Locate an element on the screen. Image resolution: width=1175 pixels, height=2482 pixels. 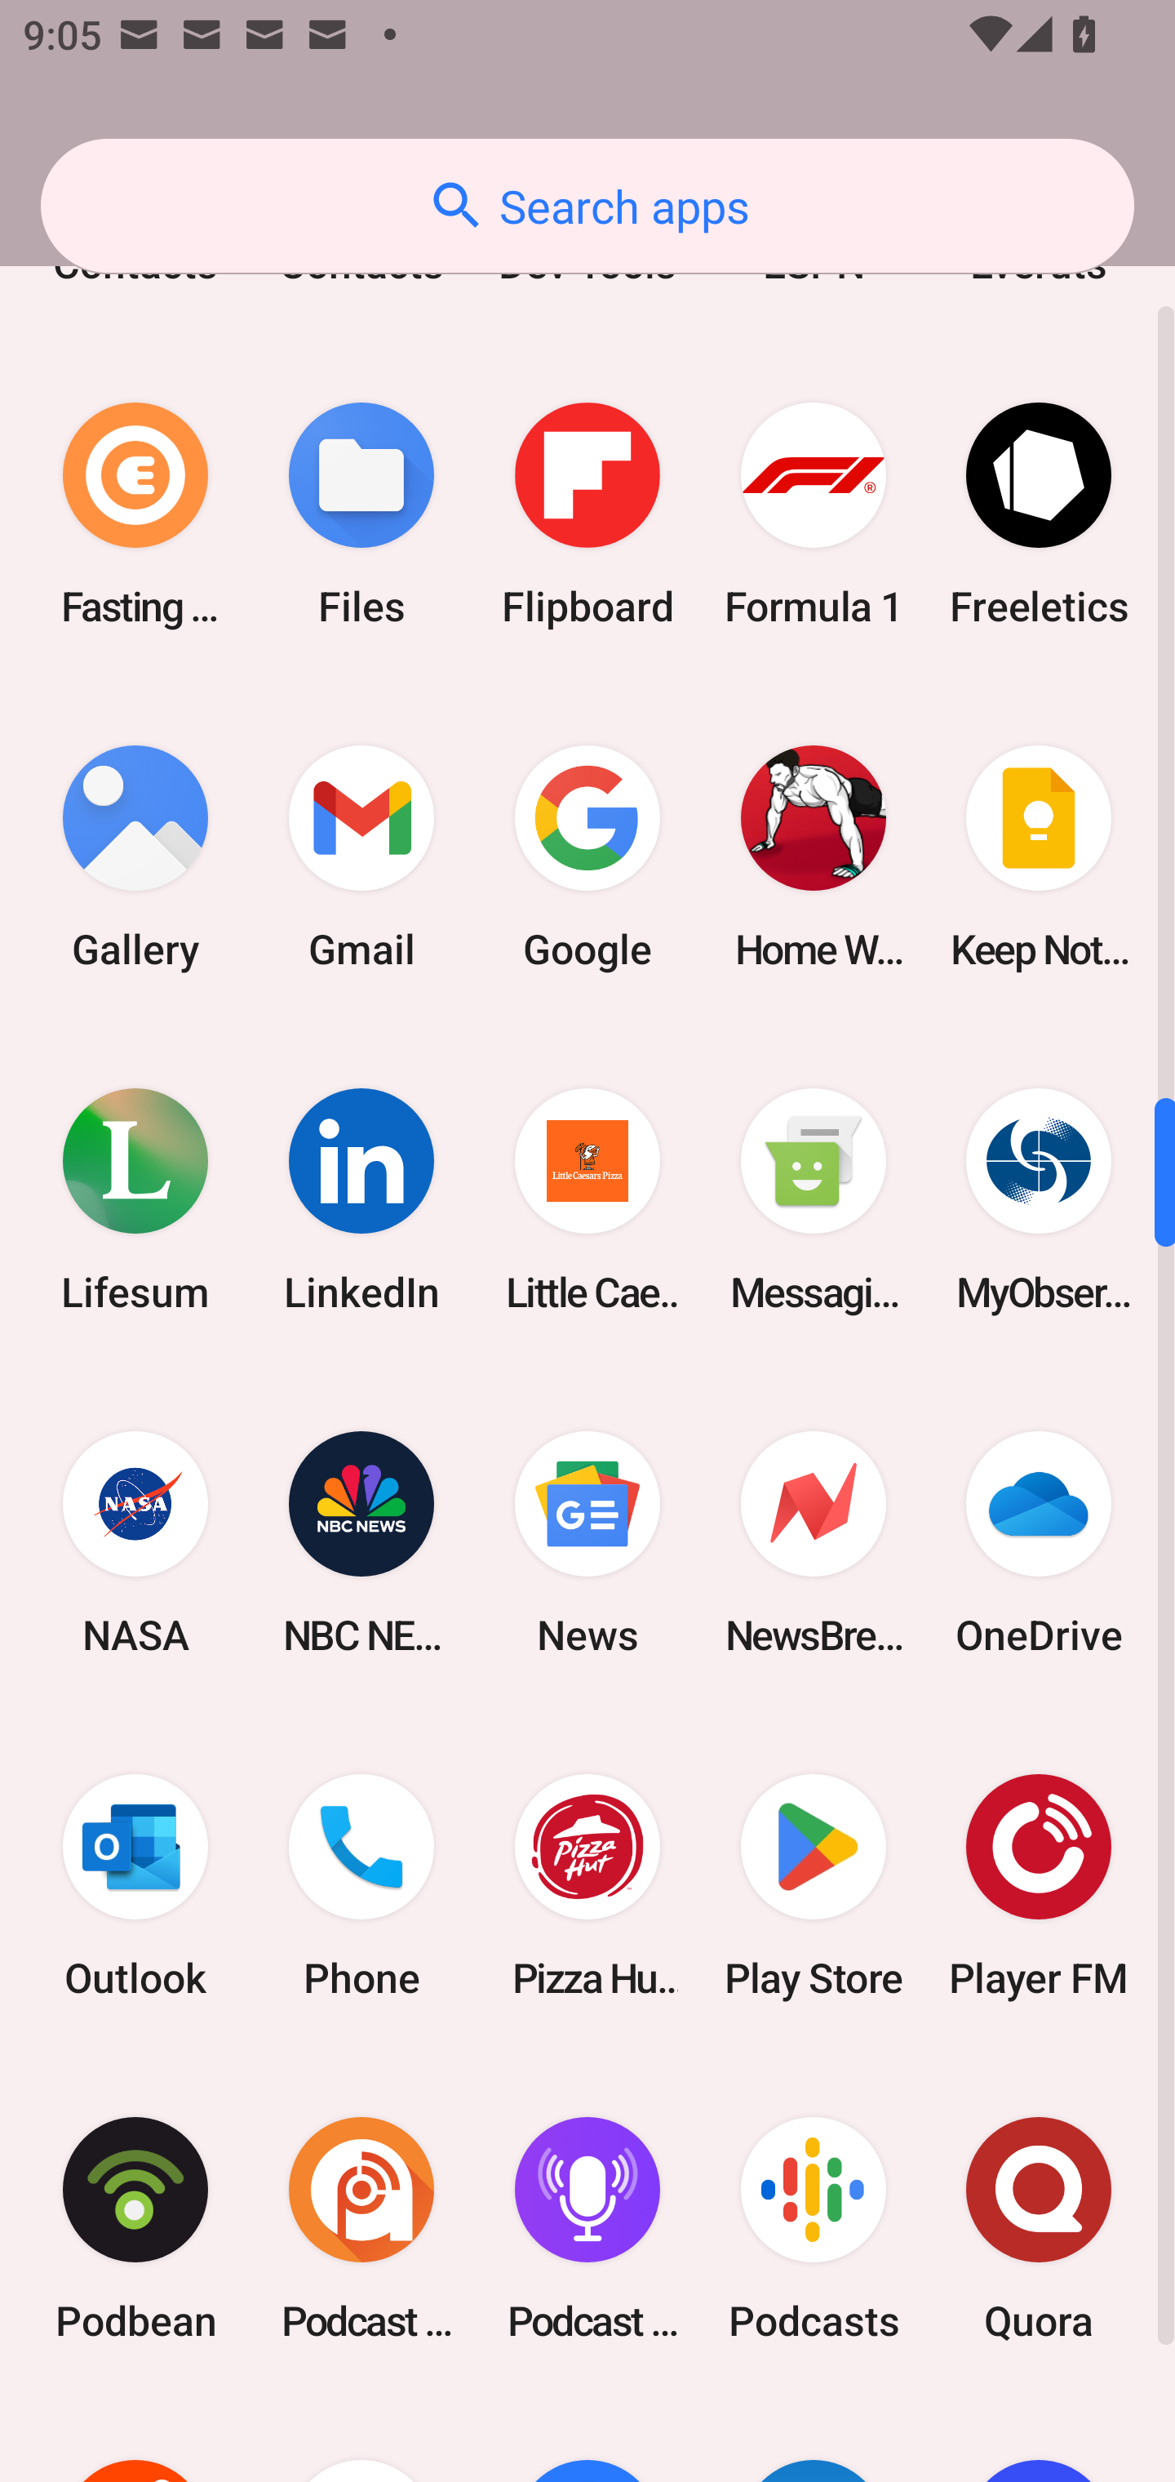
NBC NEWS is located at coordinates (361, 1543).